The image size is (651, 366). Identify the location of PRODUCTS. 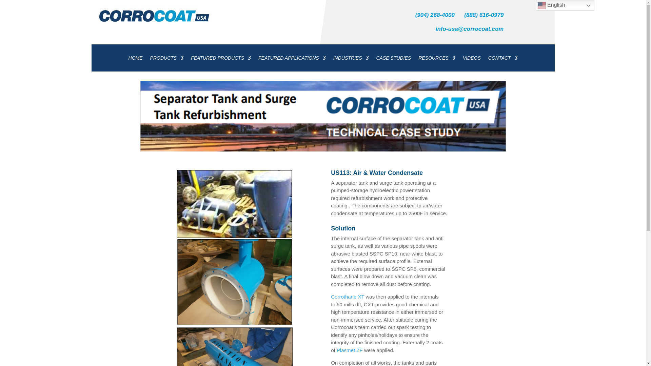
(167, 59).